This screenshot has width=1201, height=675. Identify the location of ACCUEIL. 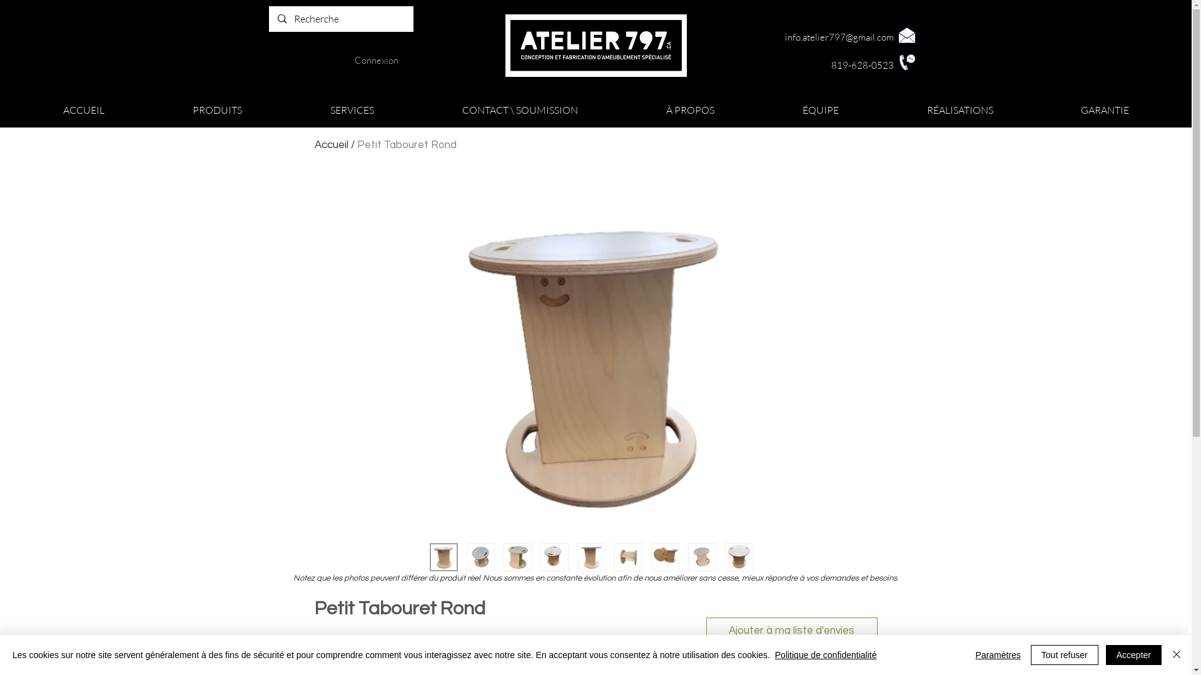
(84, 110).